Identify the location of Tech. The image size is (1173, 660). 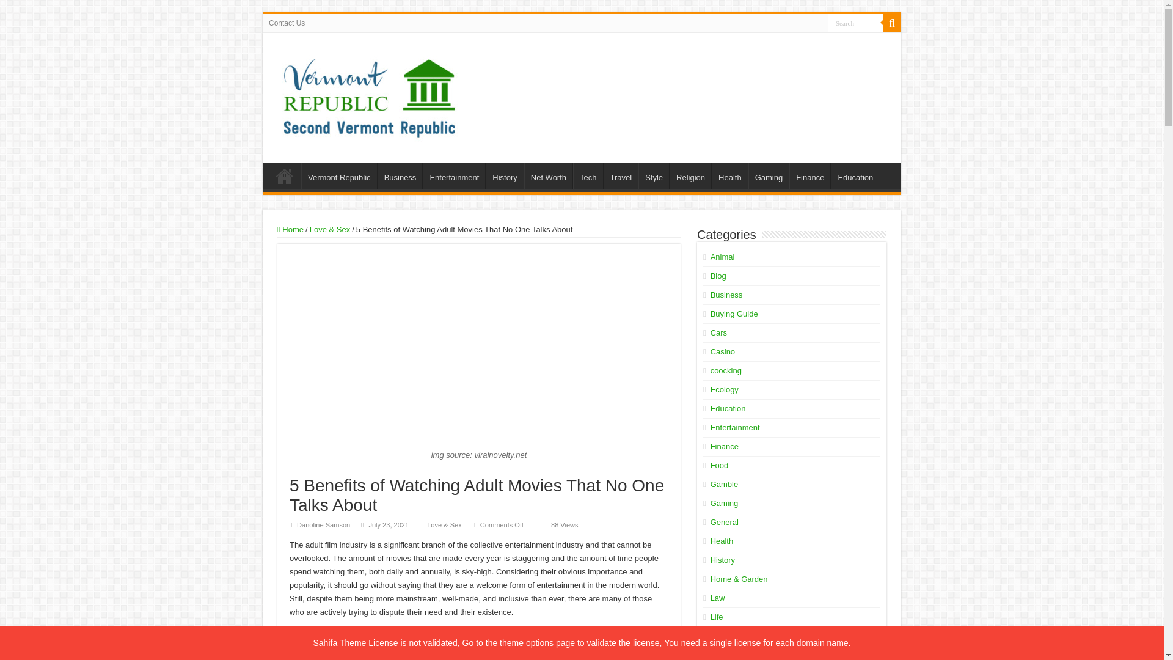
(588, 175).